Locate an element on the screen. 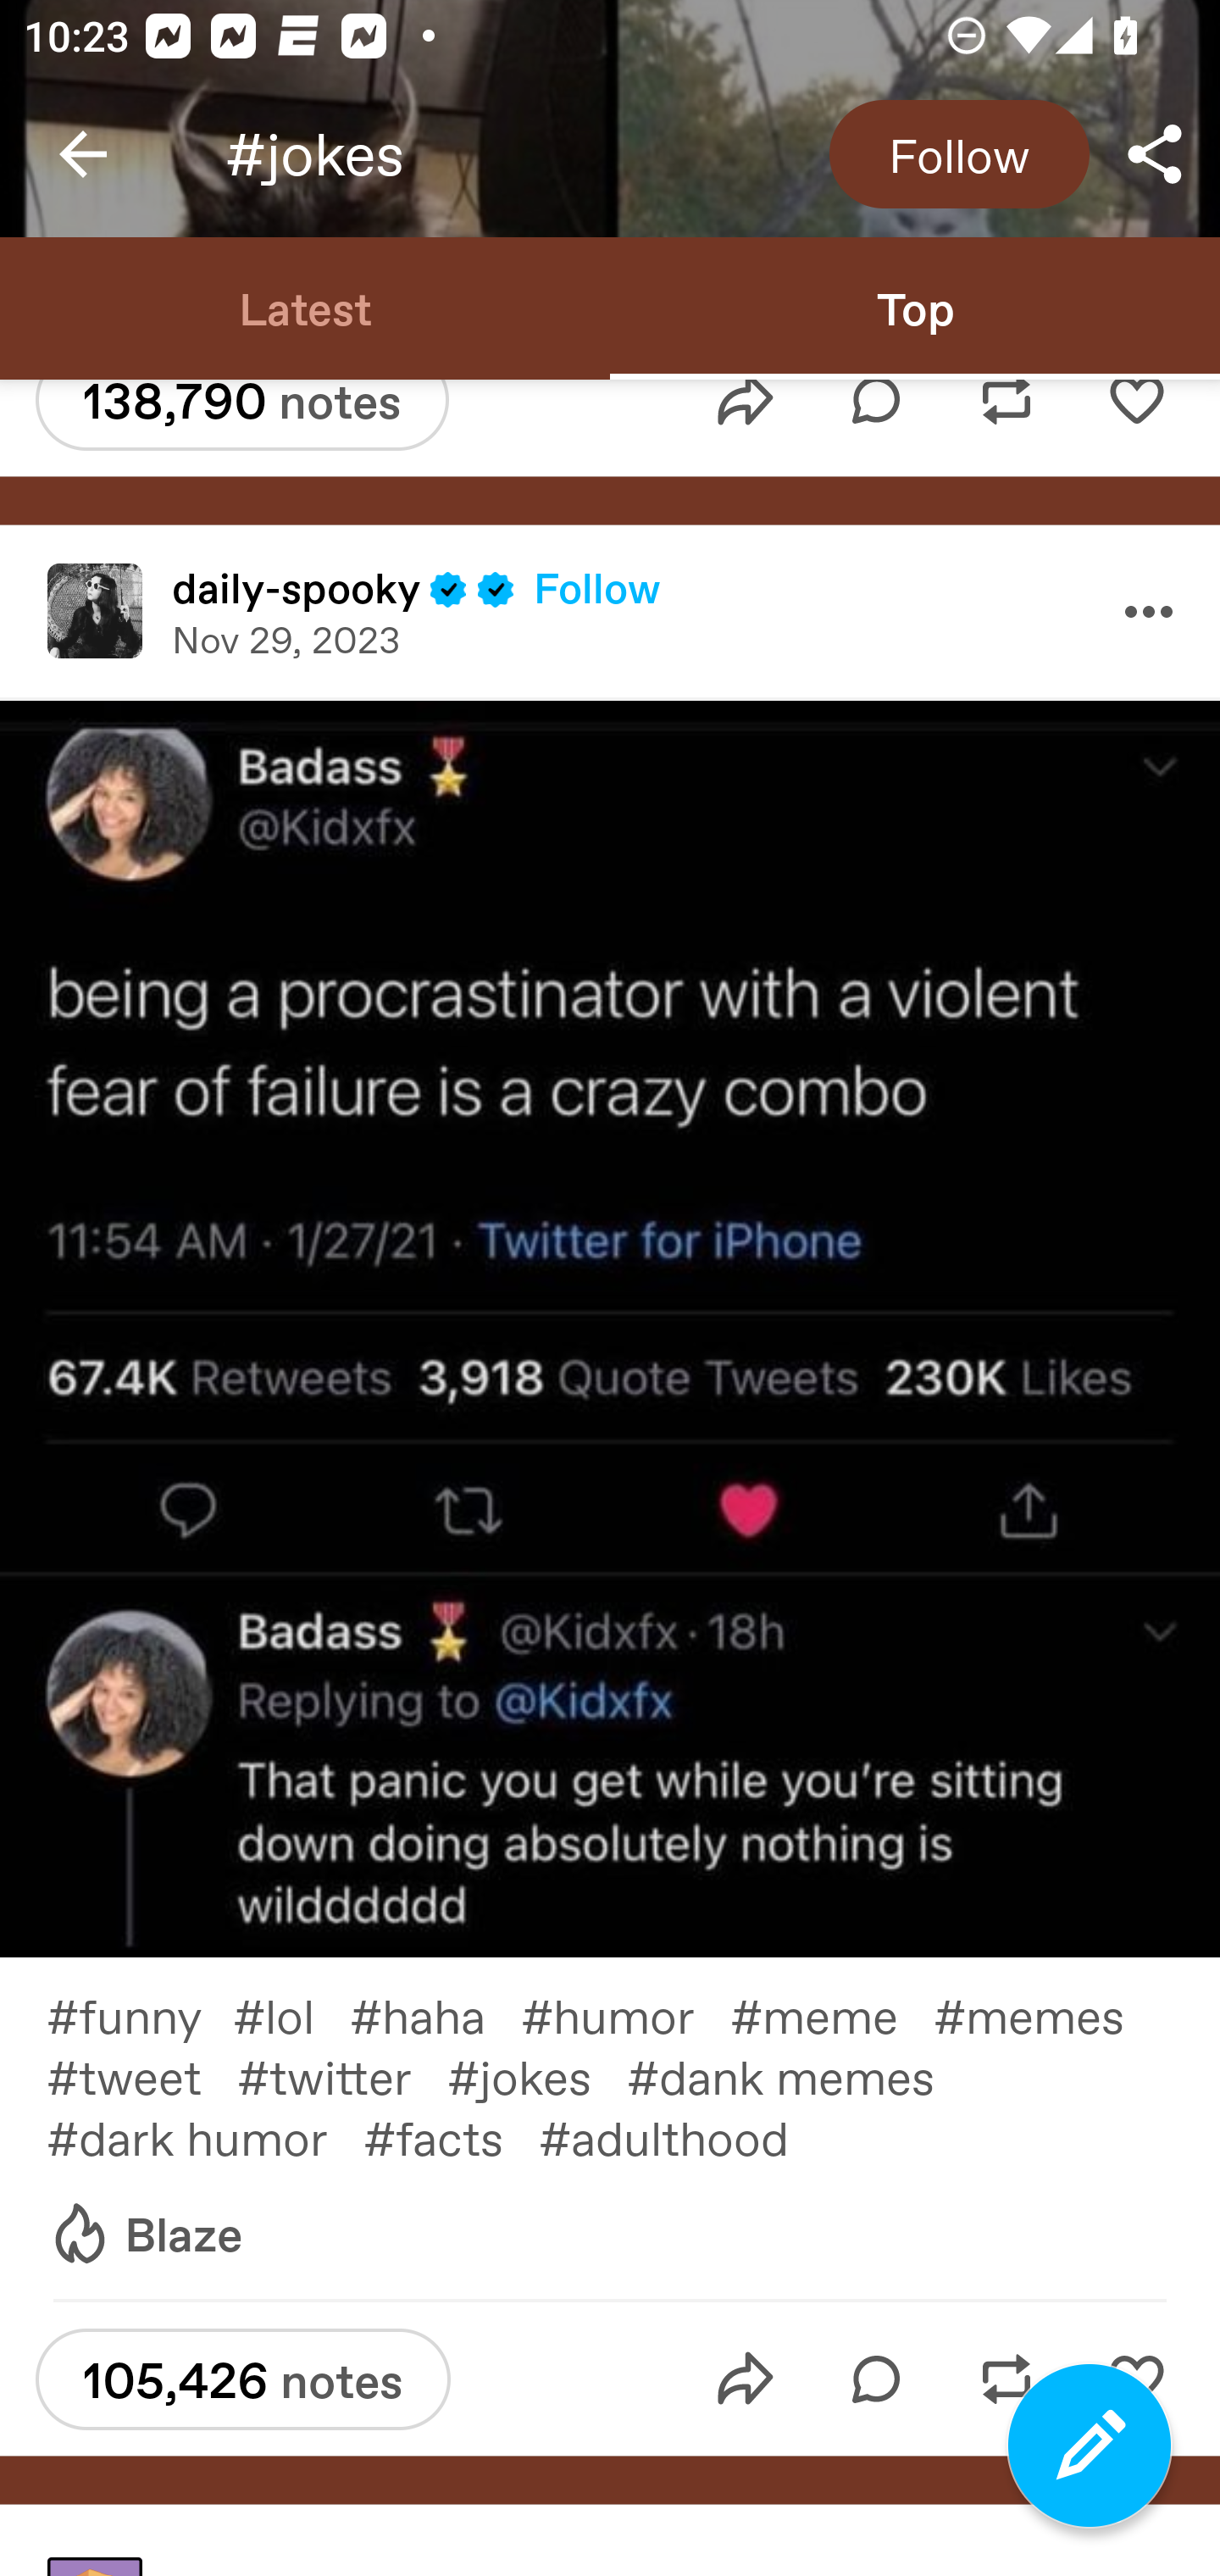 This screenshot has height=2576, width=1220. Follow is located at coordinates (597, 586).